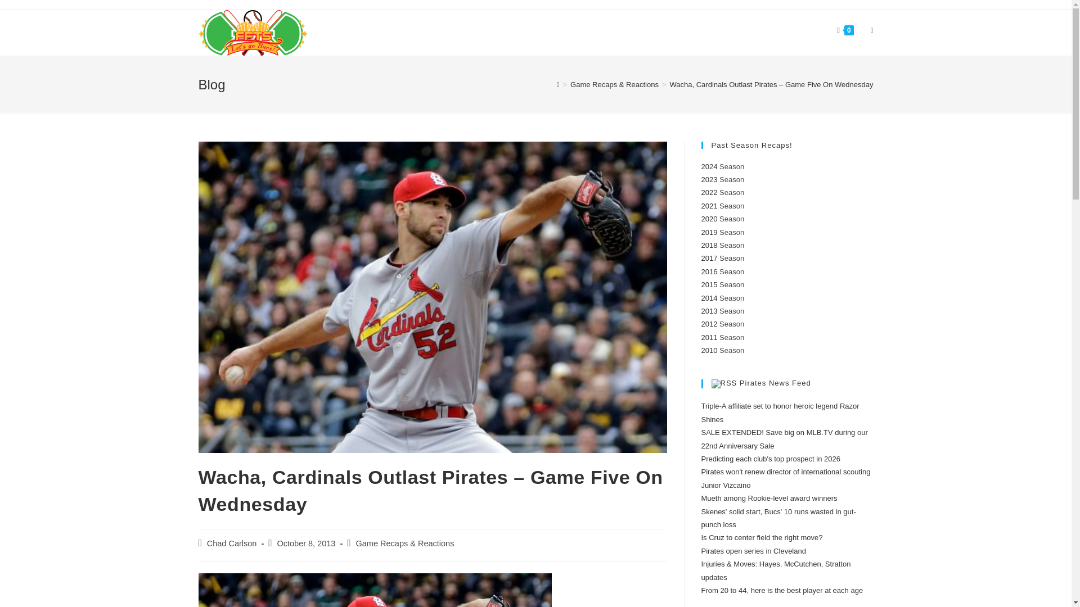 This screenshot has height=607, width=1080. Describe the element at coordinates (709, 233) in the screenshot. I see `2019` at that location.